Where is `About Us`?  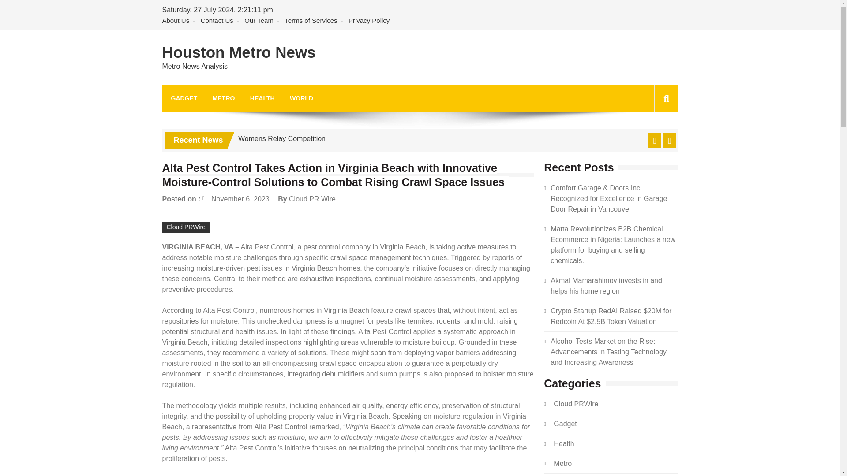 About Us is located at coordinates (177, 21).